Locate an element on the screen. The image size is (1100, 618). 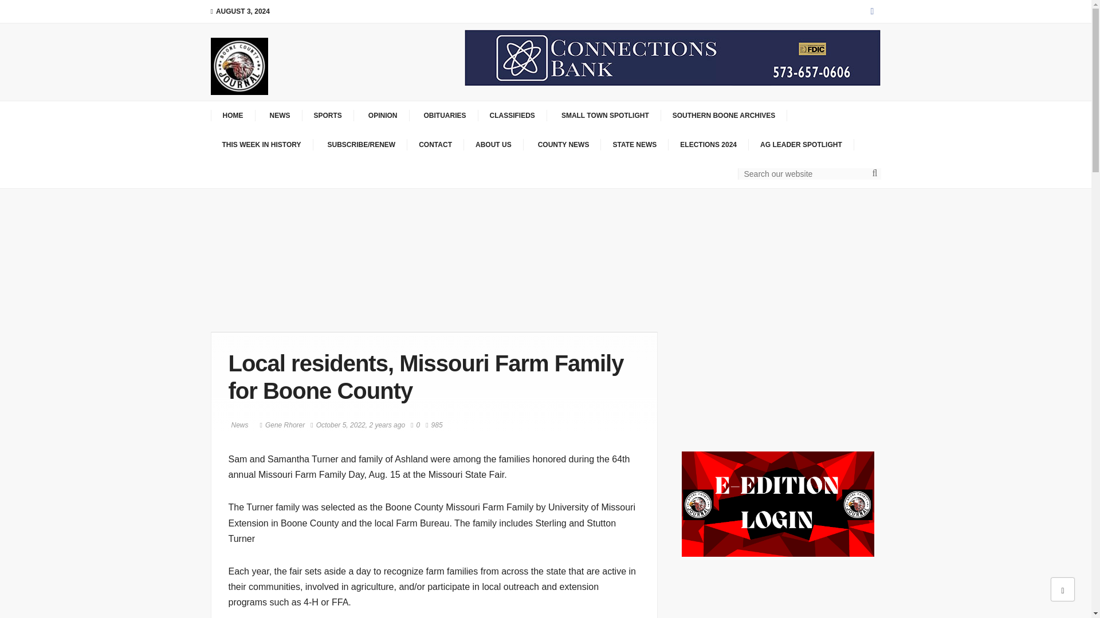
STATE NEWS is located at coordinates (635, 145).